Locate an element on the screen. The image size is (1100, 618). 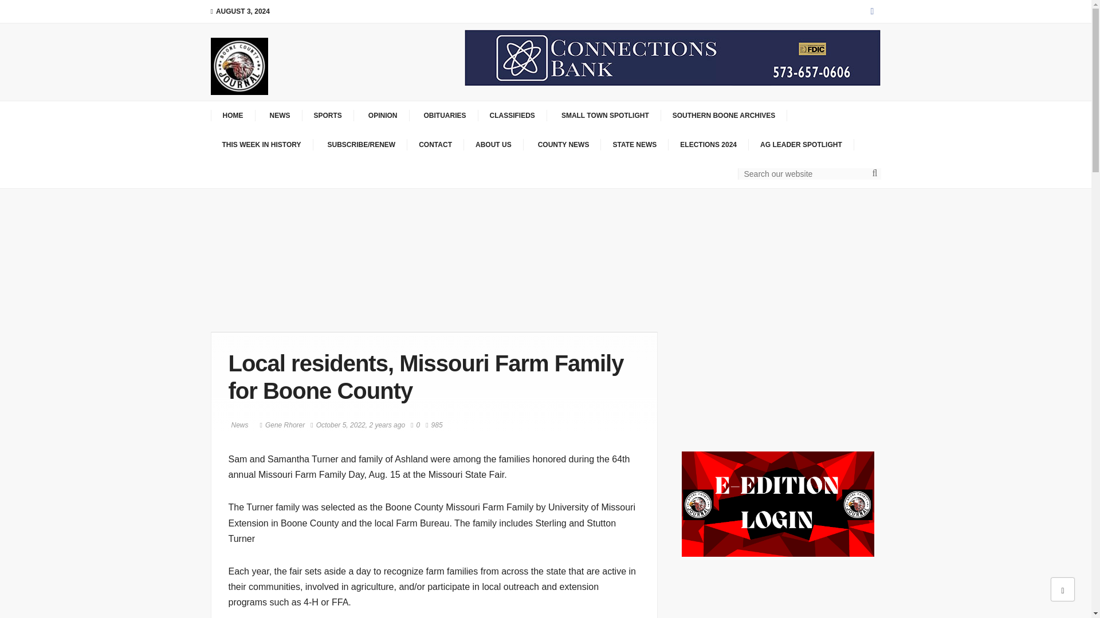
STATE NEWS is located at coordinates (635, 145).